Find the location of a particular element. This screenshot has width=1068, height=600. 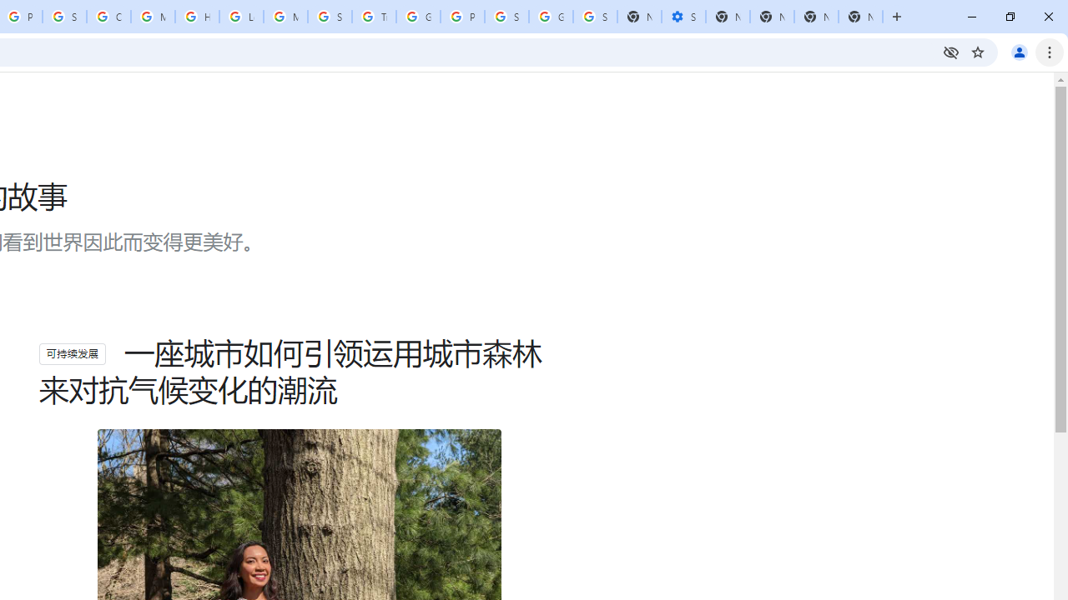

Google Cybersecurity Innovations - Google Safety Center is located at coordinates (551, 17).